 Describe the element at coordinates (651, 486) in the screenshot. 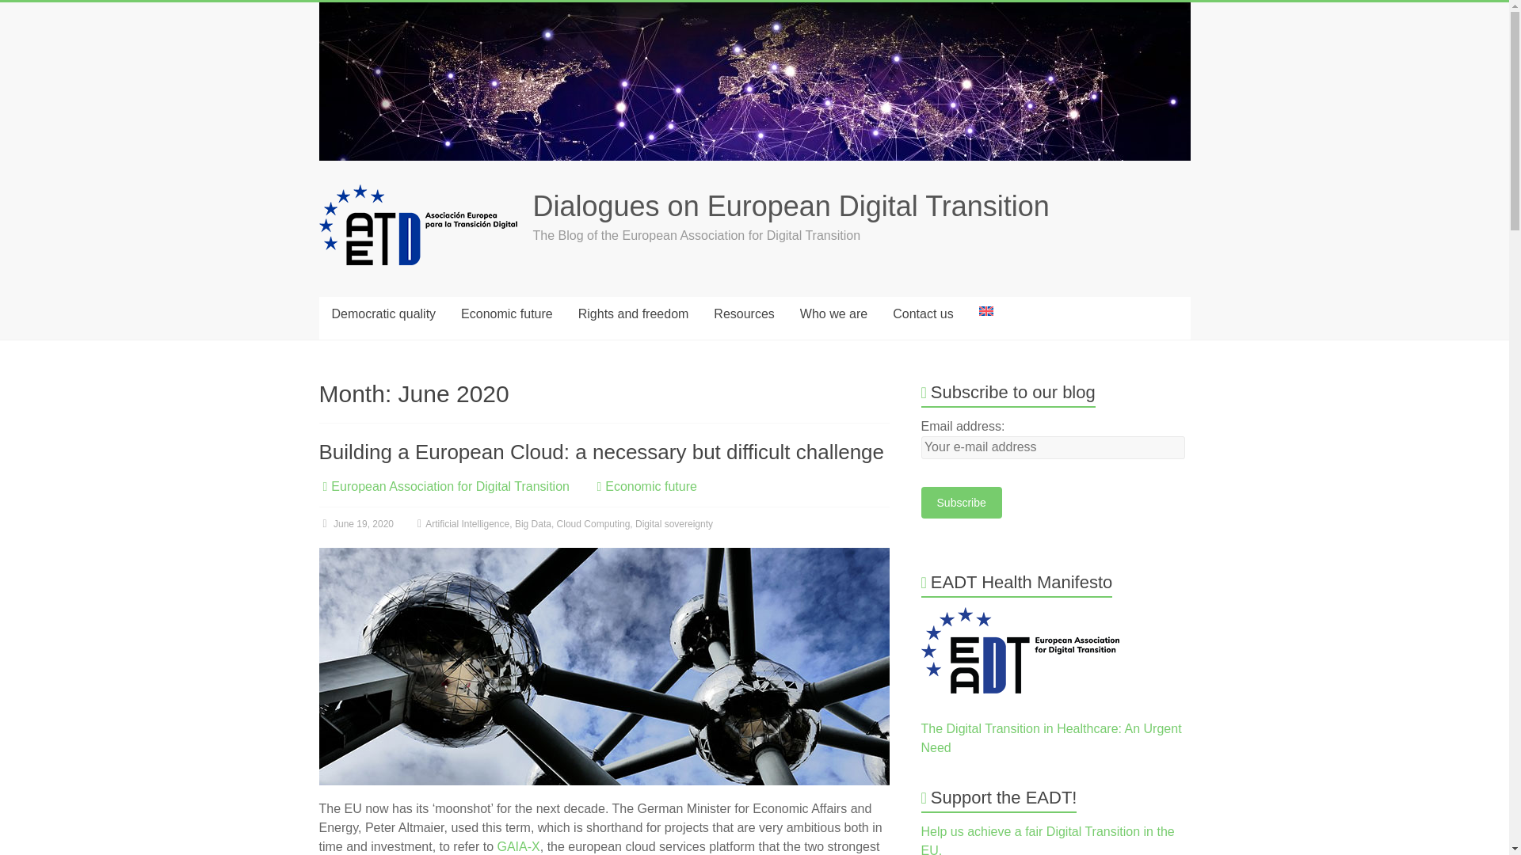

I see `Economic future` at that location.